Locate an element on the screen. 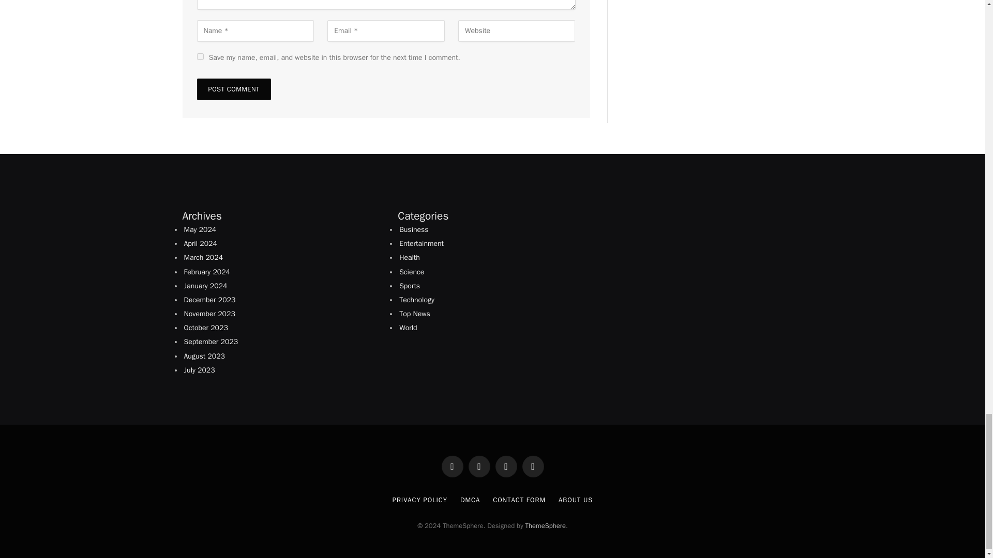 The width and height of the screenshot is (993, 558). yes is located at coordinates (200, 56).